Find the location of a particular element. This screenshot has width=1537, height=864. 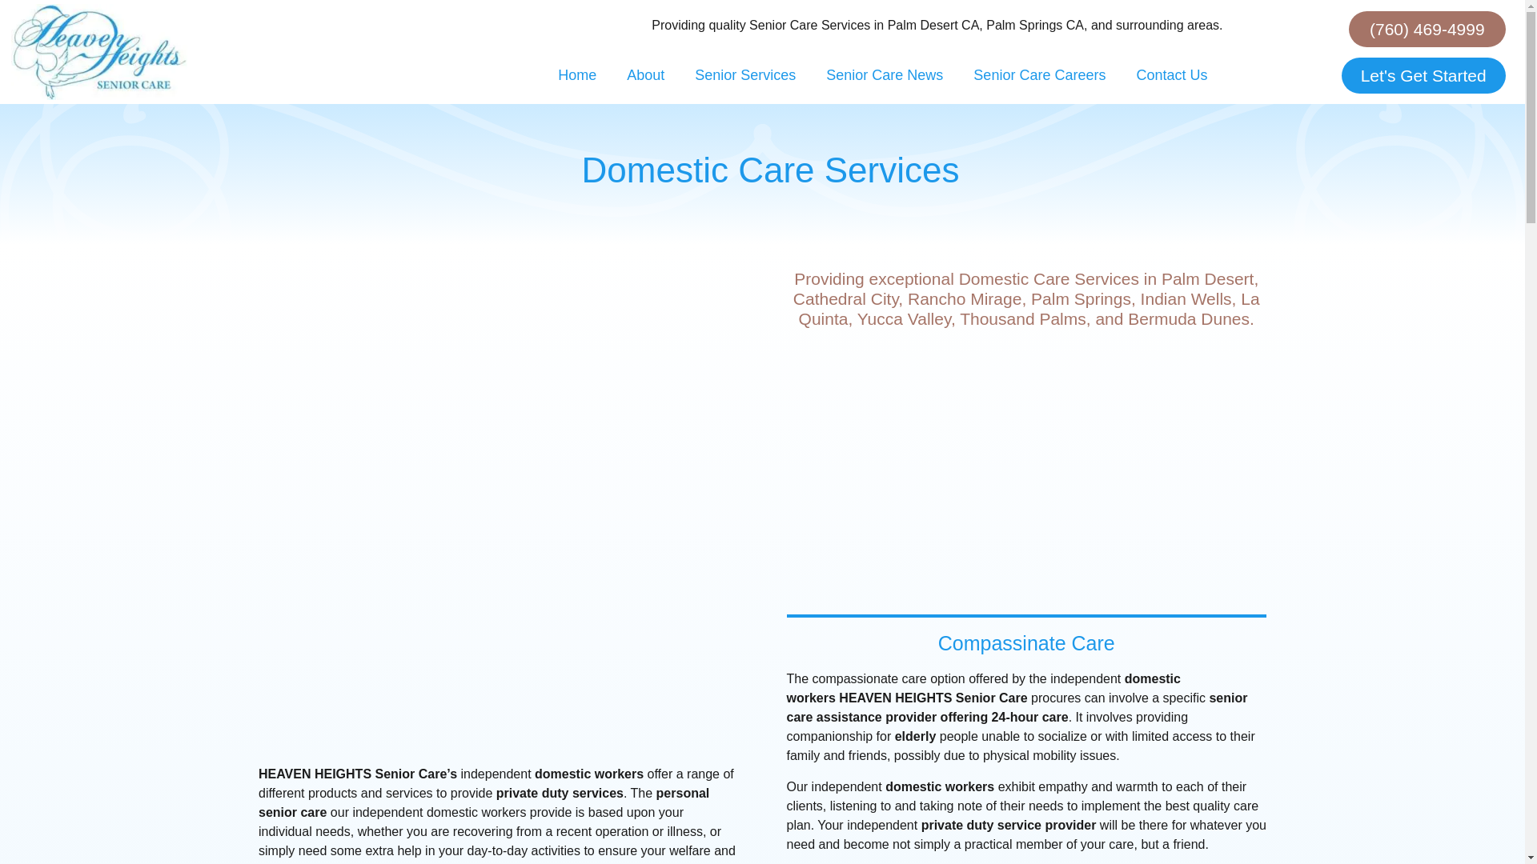

Contact Us is located at coordinates (1170, 74).